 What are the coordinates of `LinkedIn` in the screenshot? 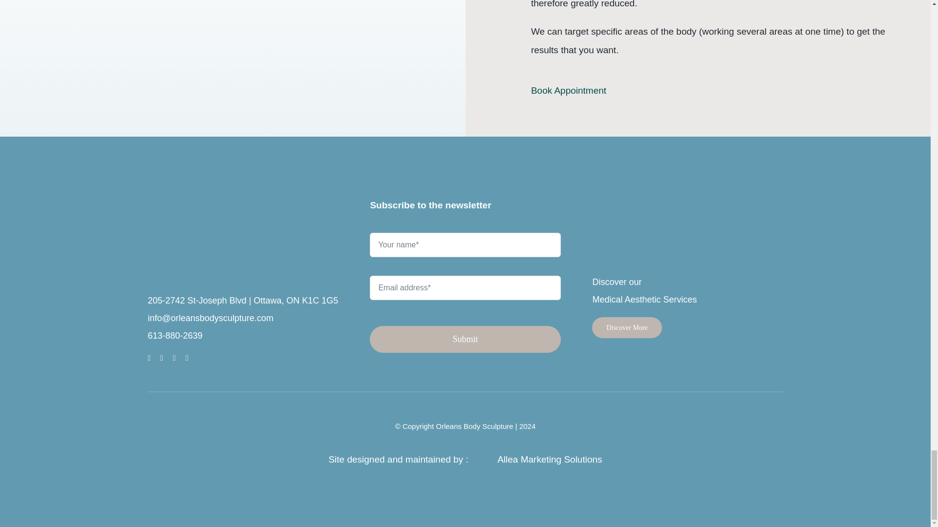 It's located at (187, 358).